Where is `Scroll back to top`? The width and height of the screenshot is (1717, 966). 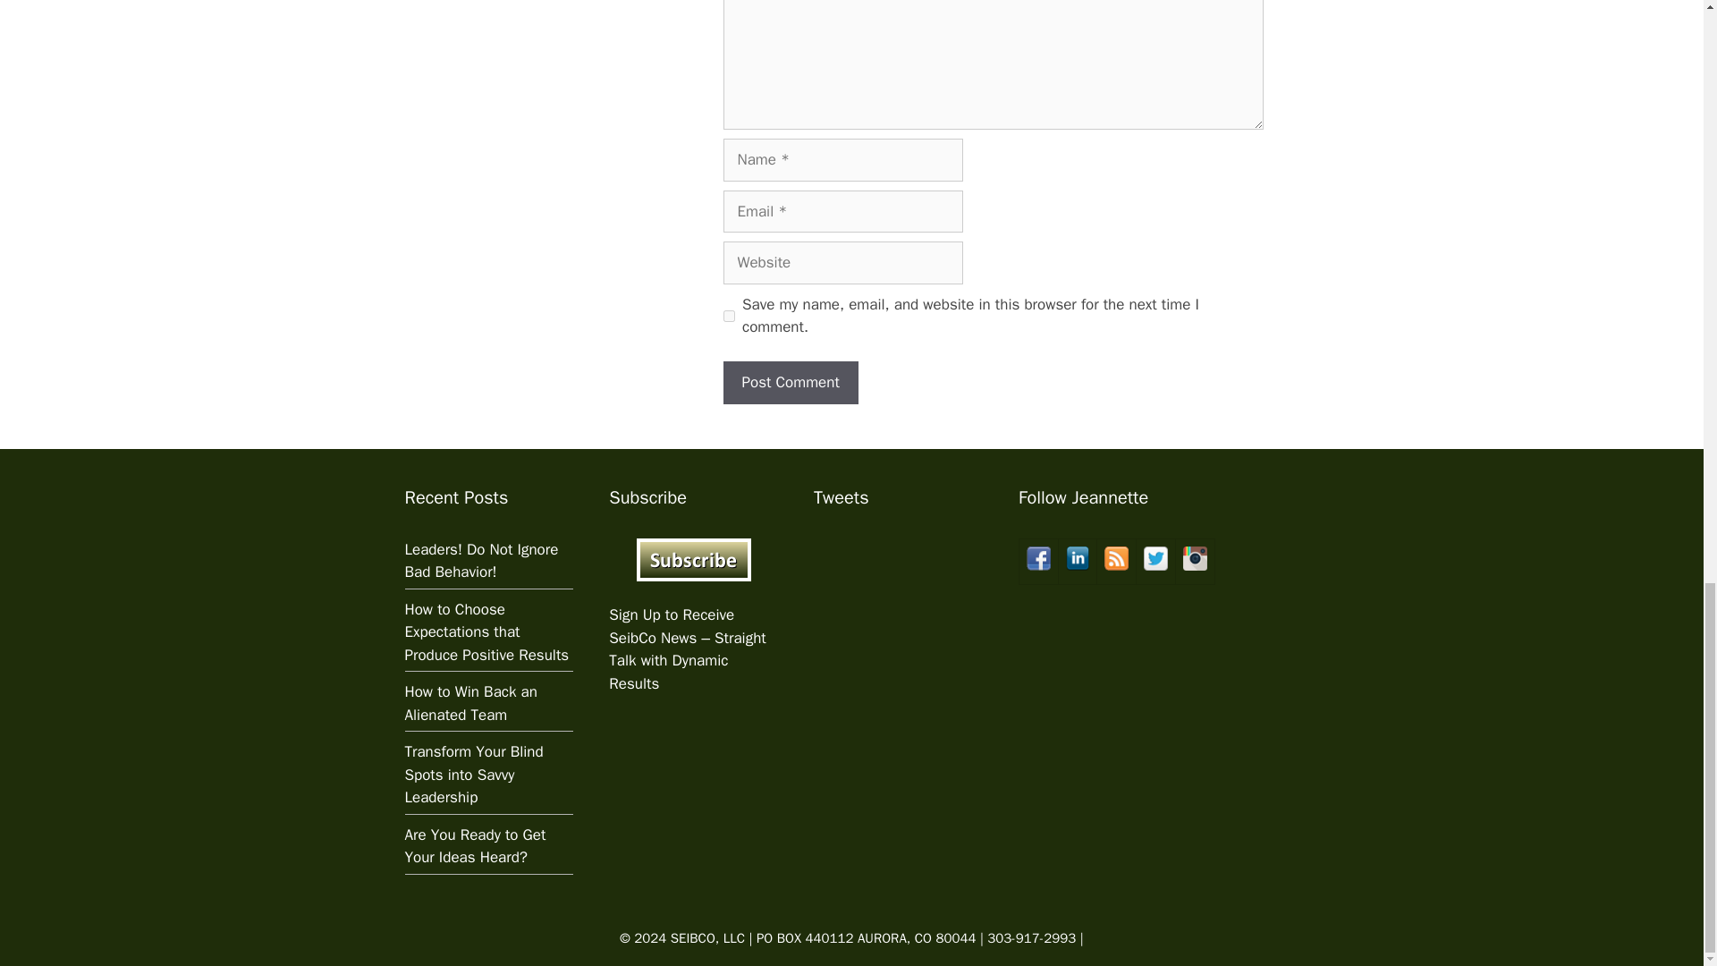
Scroll back to top is located at coordinates (1659, 326).